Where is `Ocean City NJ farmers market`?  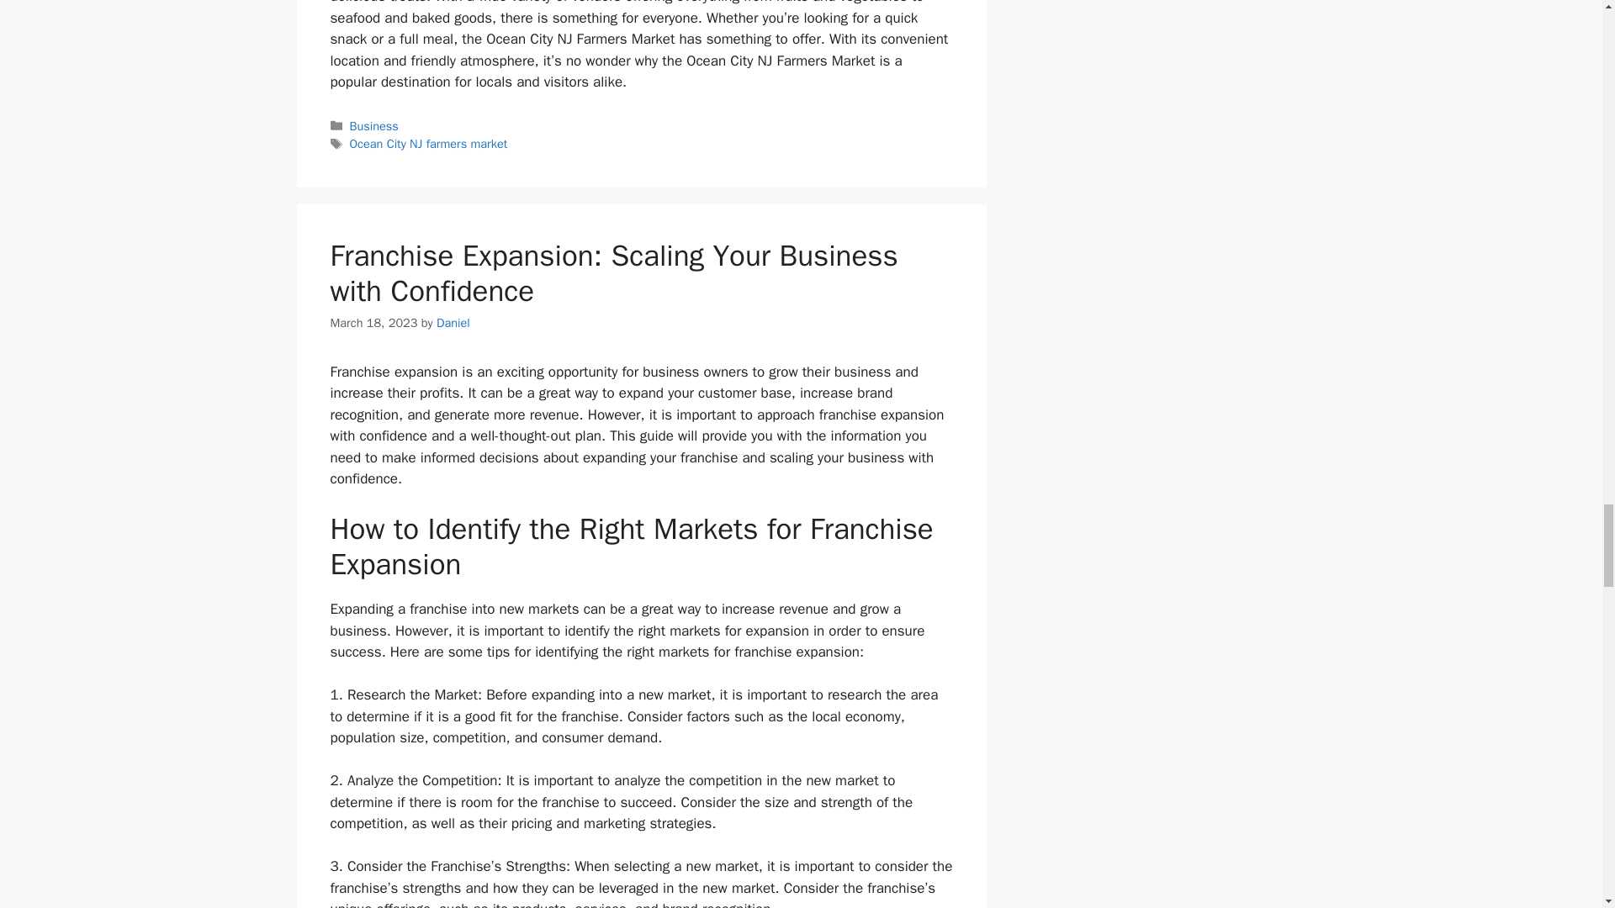
Ocean City NJ farmers market is located at coordinates (429, 144).